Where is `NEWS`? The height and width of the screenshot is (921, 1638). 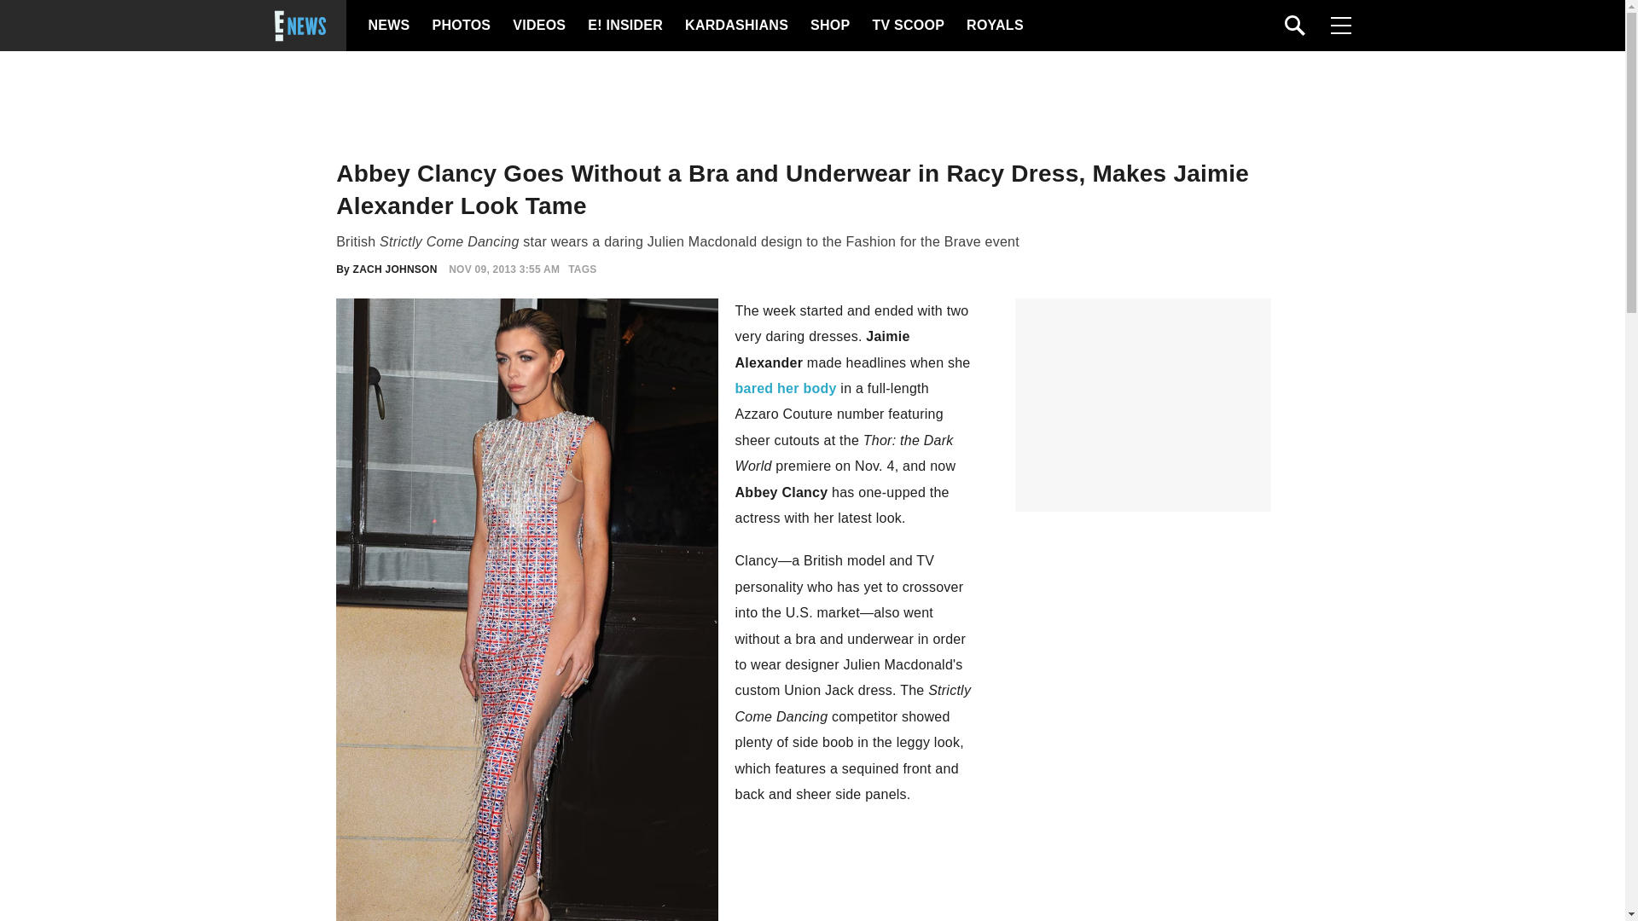
NEWS is located at coordinates (389, 26).